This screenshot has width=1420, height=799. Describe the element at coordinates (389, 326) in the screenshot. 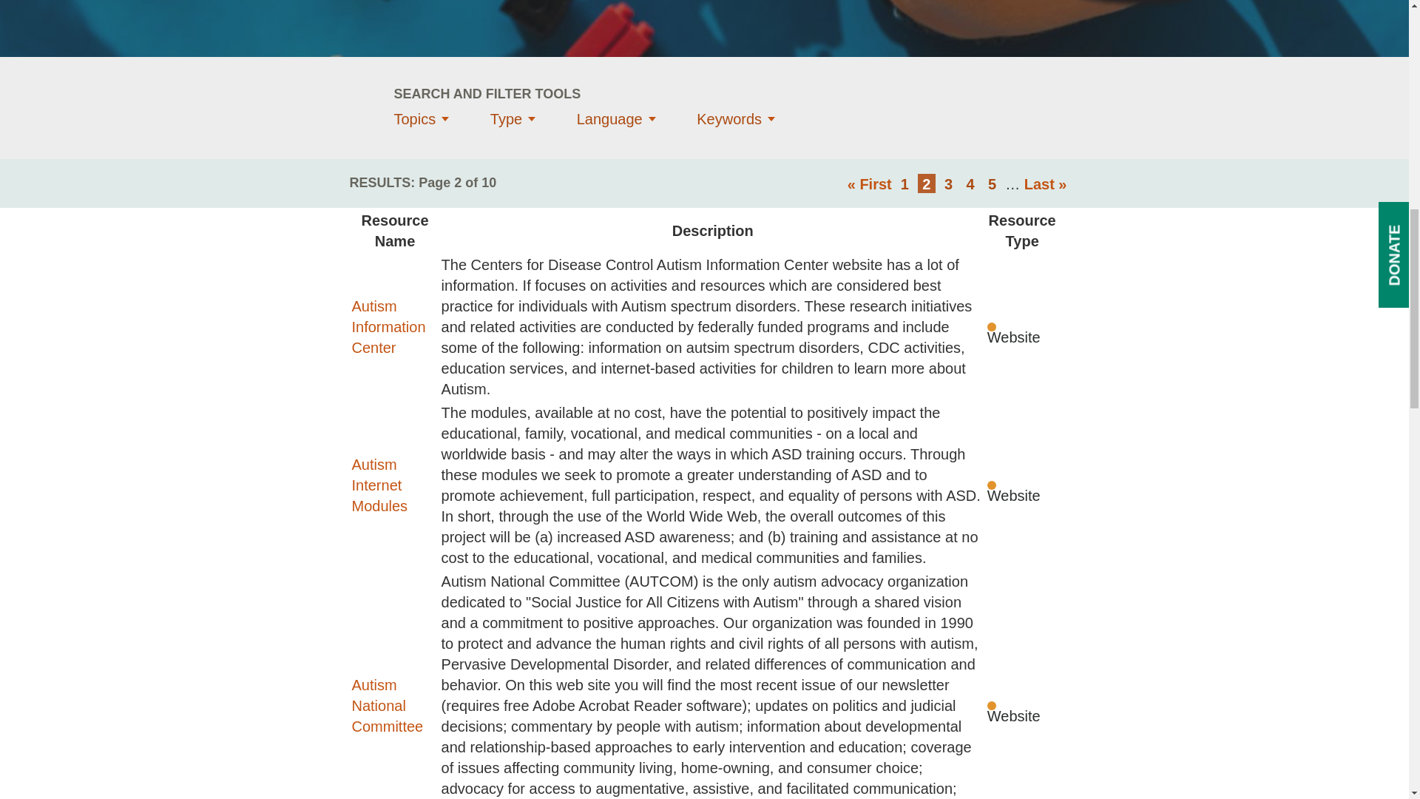

I see `Autism Information Center` at that location.